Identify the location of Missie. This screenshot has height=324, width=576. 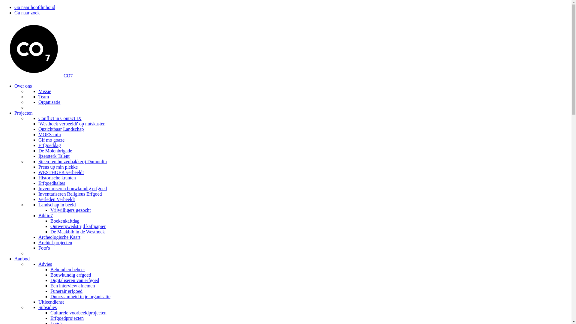
(45, 91).